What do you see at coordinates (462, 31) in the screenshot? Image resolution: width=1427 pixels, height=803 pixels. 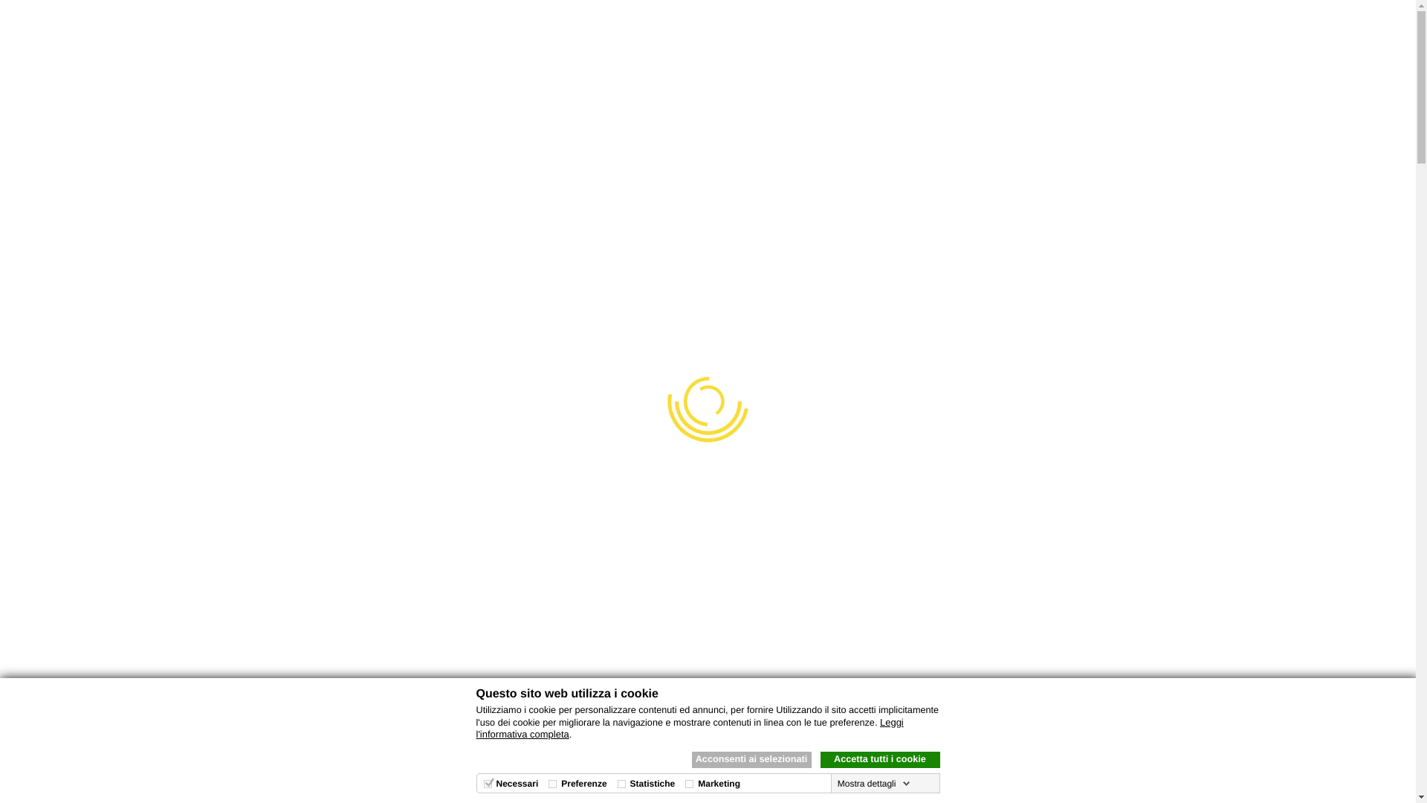 I see `telefono` at bounding box center [462, 31].